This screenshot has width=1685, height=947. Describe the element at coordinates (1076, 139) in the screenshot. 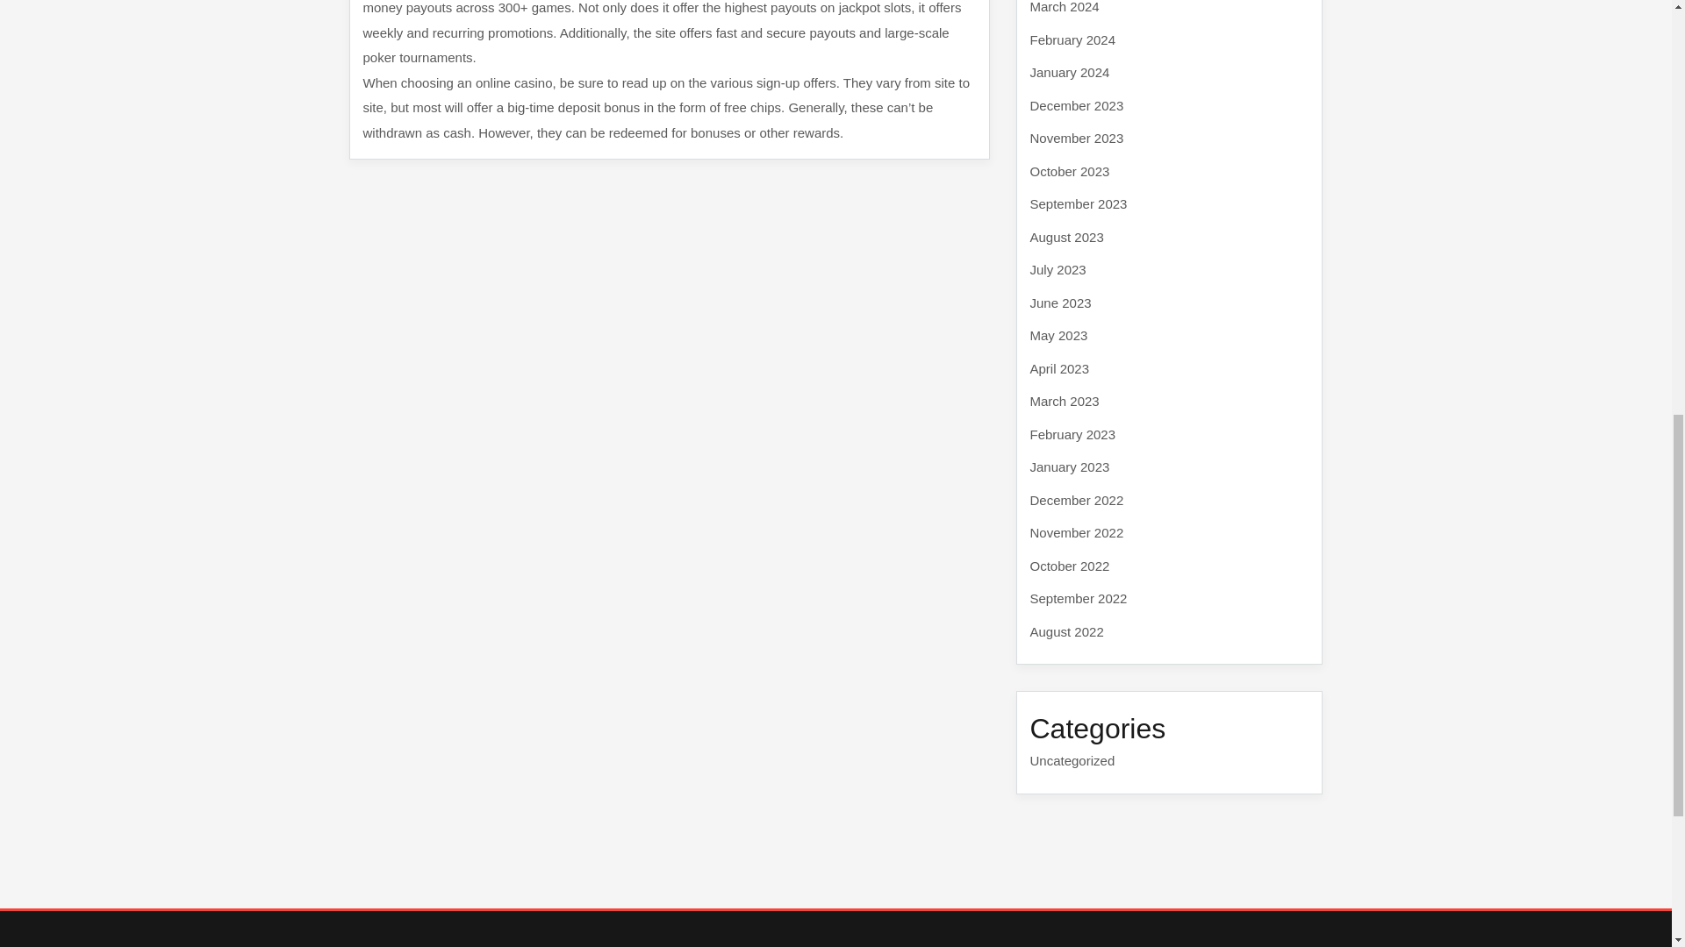

I see `November 2023` at that location.